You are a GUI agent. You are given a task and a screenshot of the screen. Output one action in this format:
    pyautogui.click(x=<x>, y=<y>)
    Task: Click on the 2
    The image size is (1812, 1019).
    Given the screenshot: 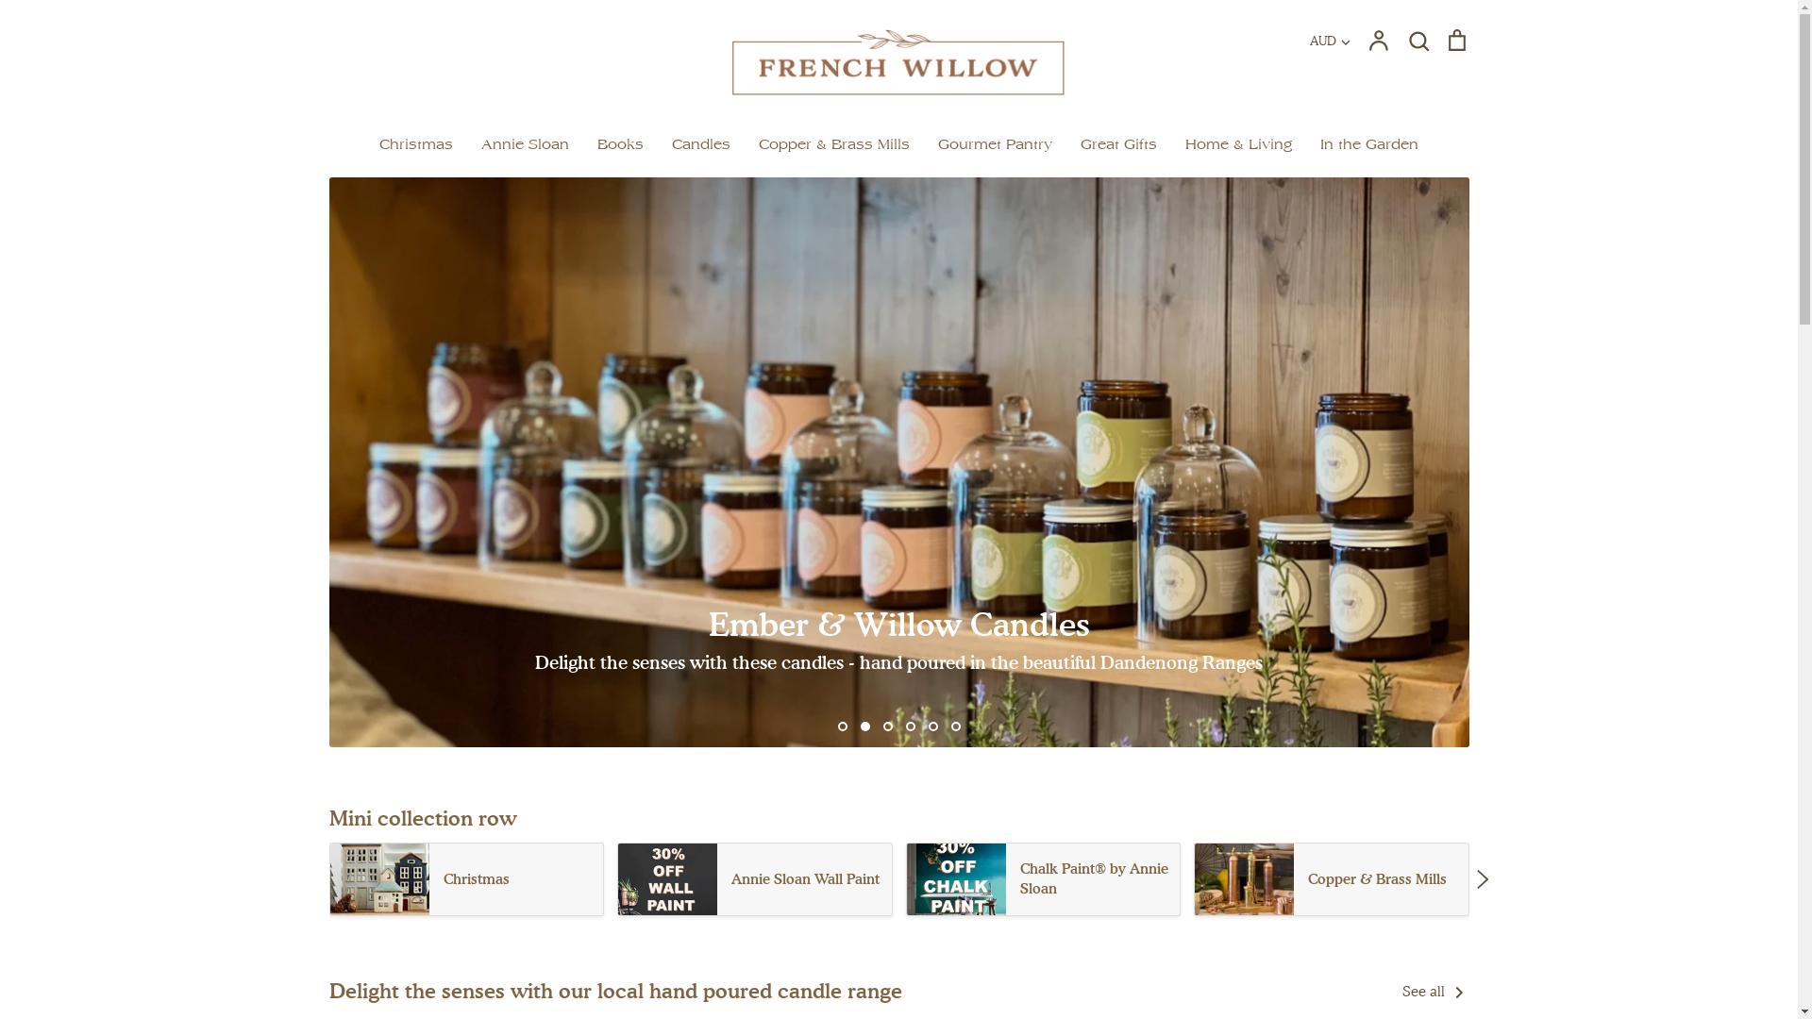 What is the action you would take?
    pyautogui.click(x=865, y=727)
    